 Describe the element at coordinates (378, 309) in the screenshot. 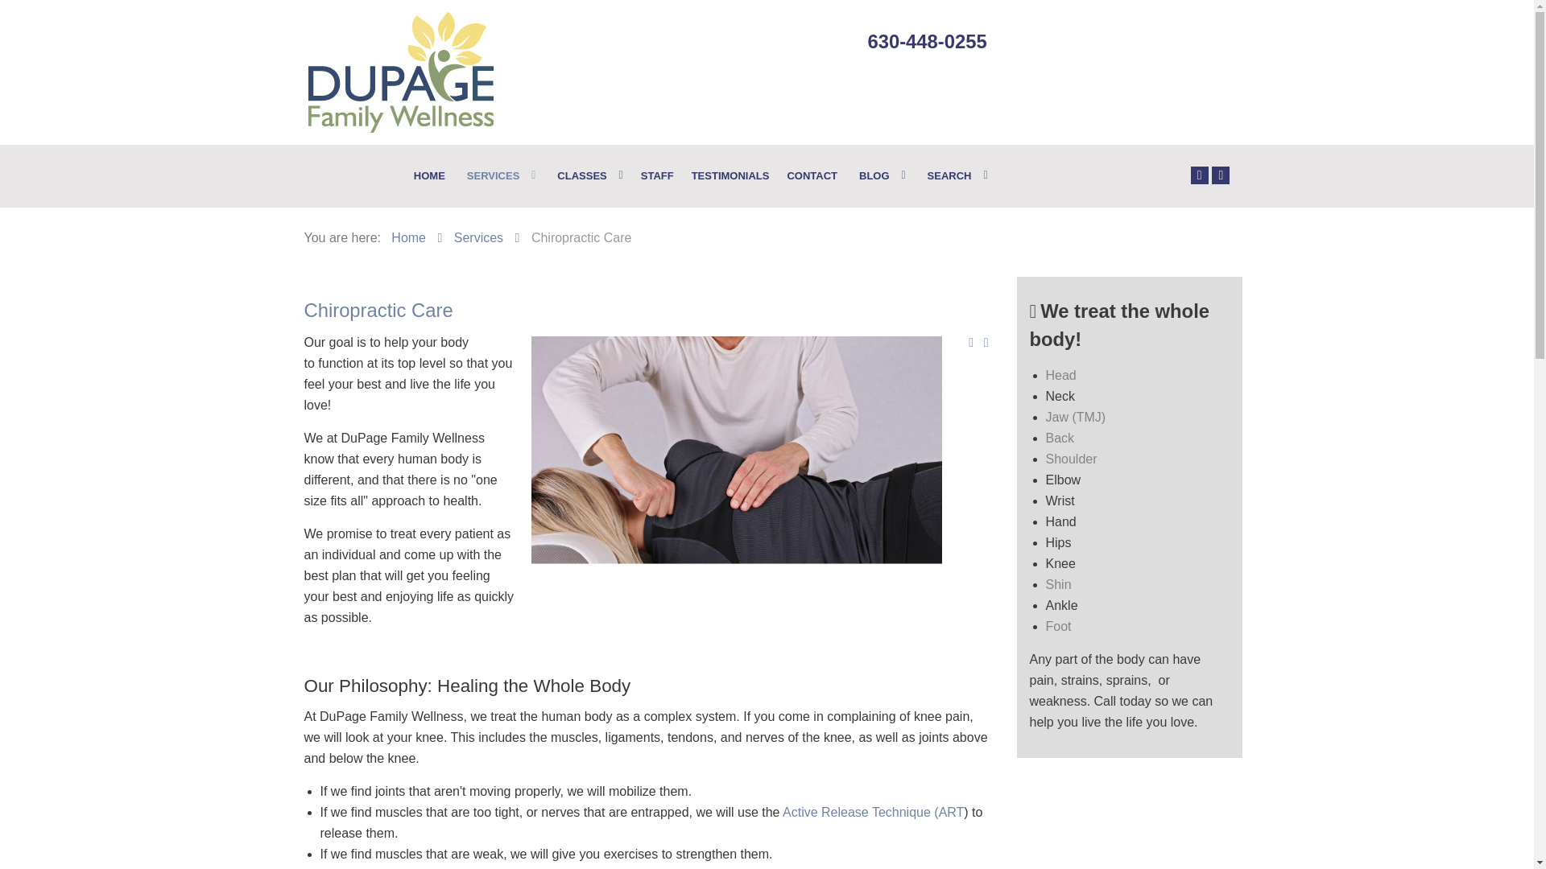

I see `Chiropractic Care` at that location.